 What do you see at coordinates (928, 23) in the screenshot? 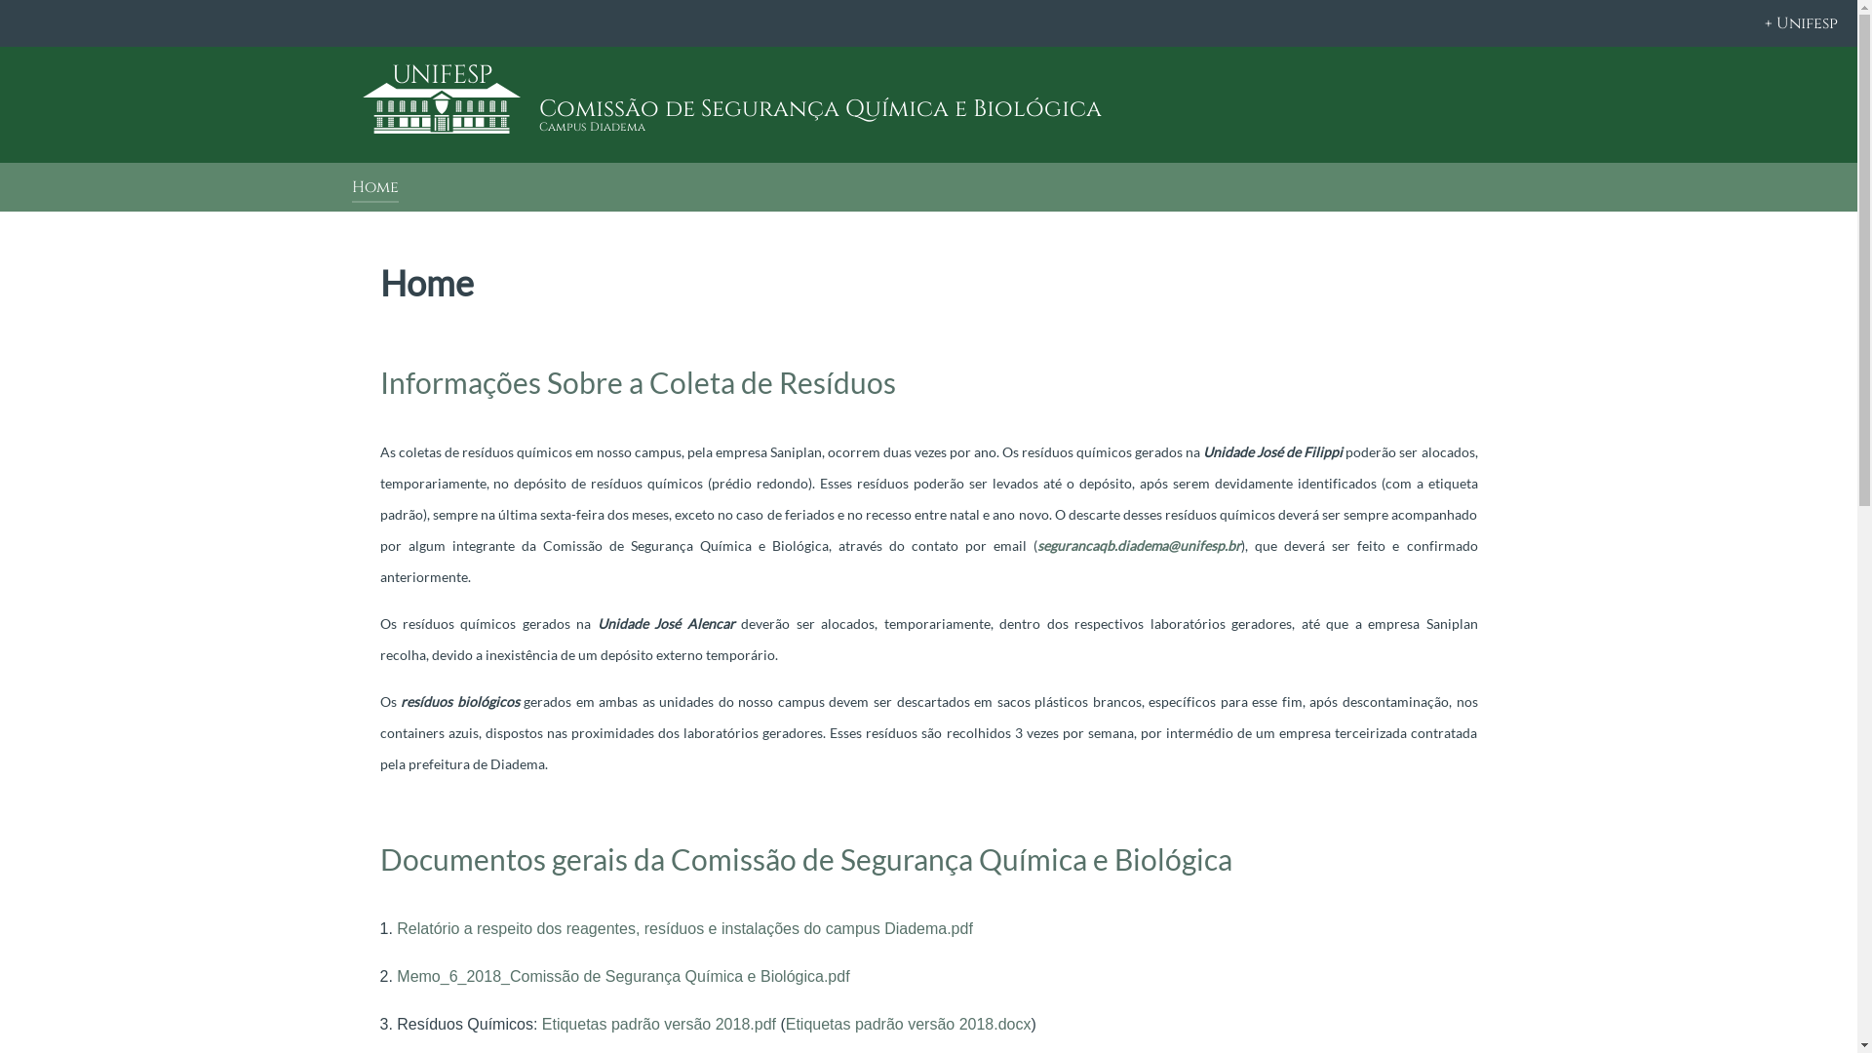
I see `+ Unifesp` at bounding box center [928, 23].